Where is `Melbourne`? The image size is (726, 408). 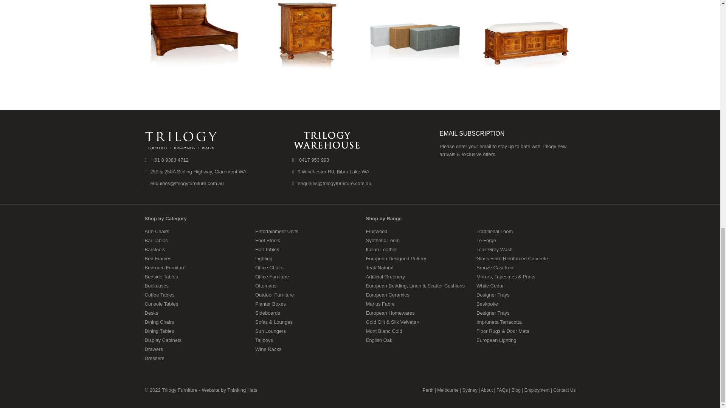 Melbourne is located at coordinates (448, 390).